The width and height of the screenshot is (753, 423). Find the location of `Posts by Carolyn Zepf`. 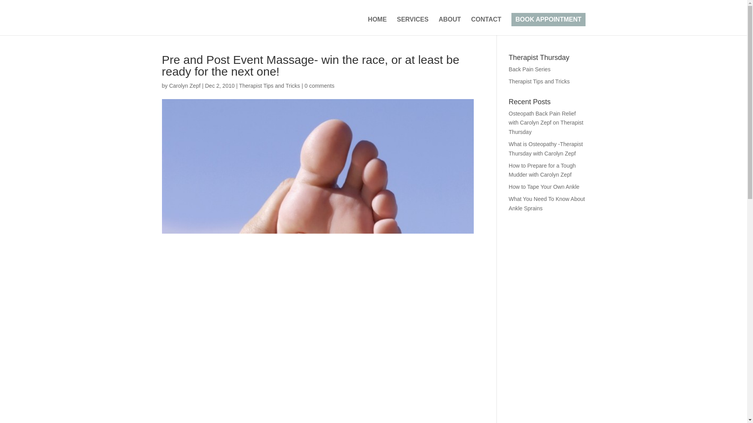

Posts by Carolyn Zepf is located at coordinates (184, 85).